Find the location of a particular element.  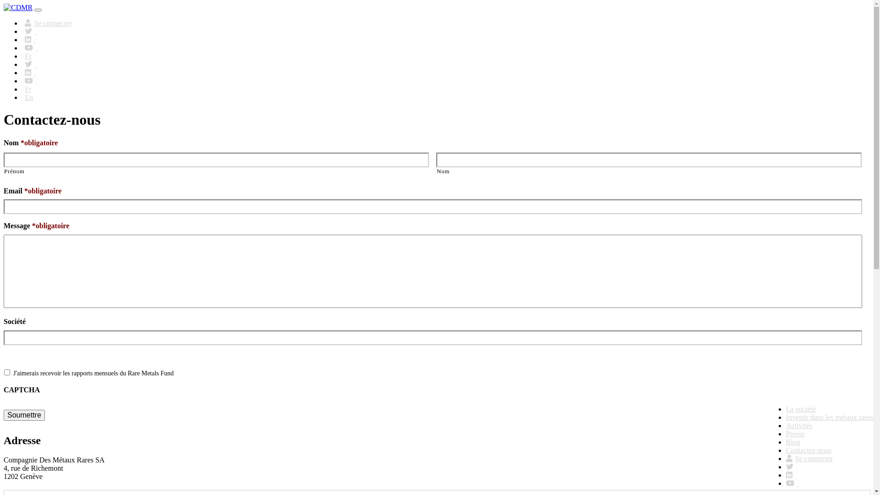

  is located at coordinates (31, 48).